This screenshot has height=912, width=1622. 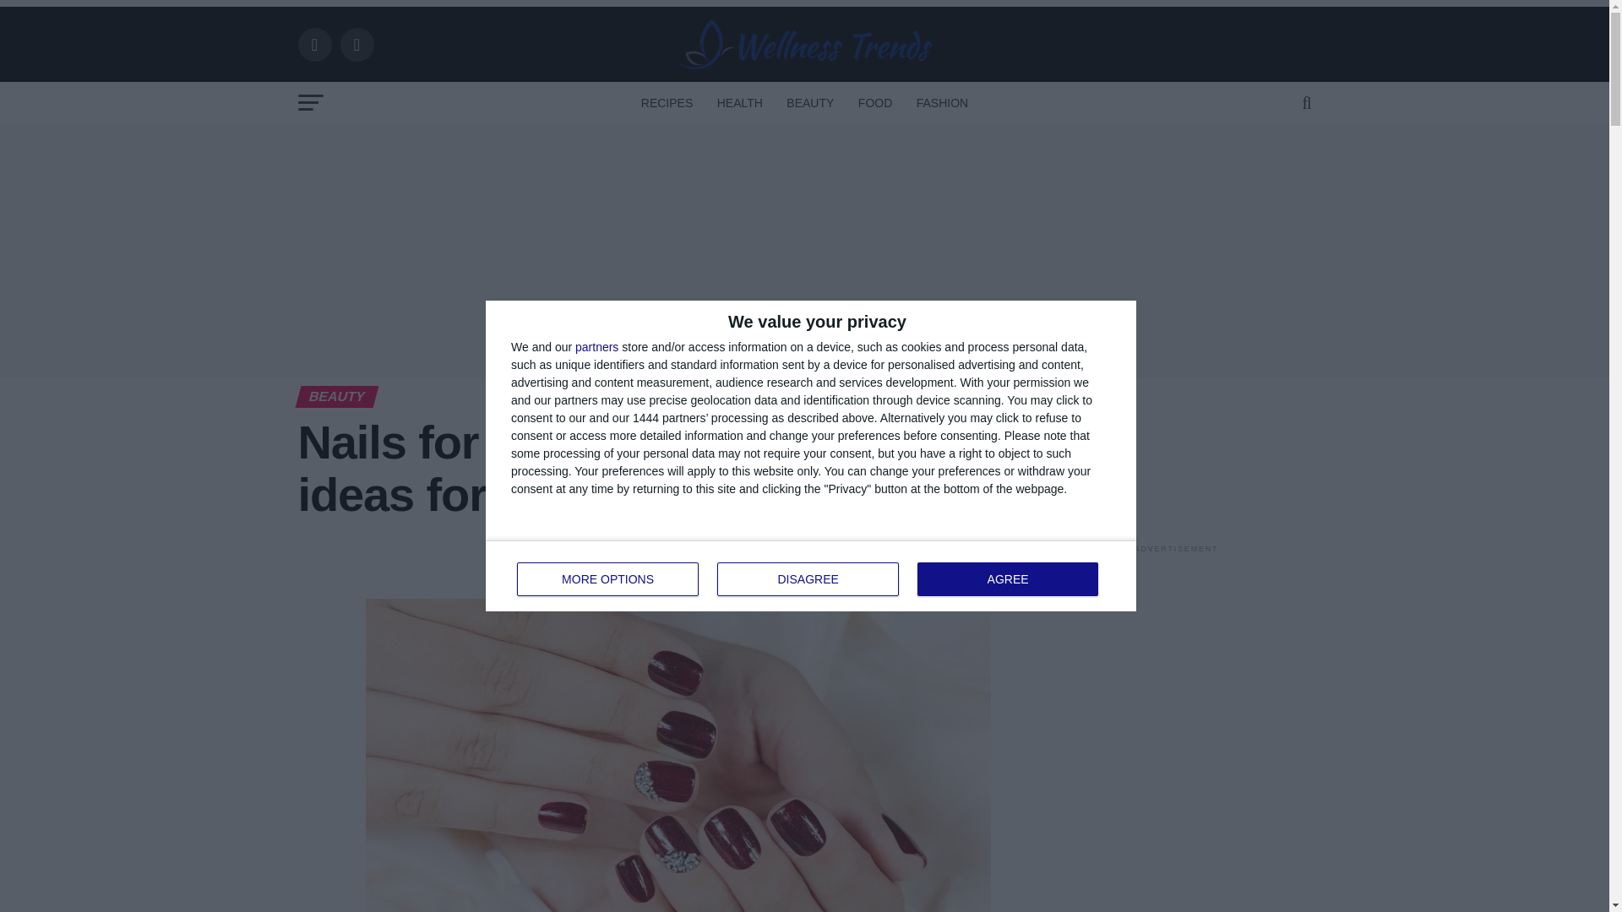 What do you see at coordinates (738, 562) in the screenshot?
I see `Telegram` at bounding box center [738, 562].